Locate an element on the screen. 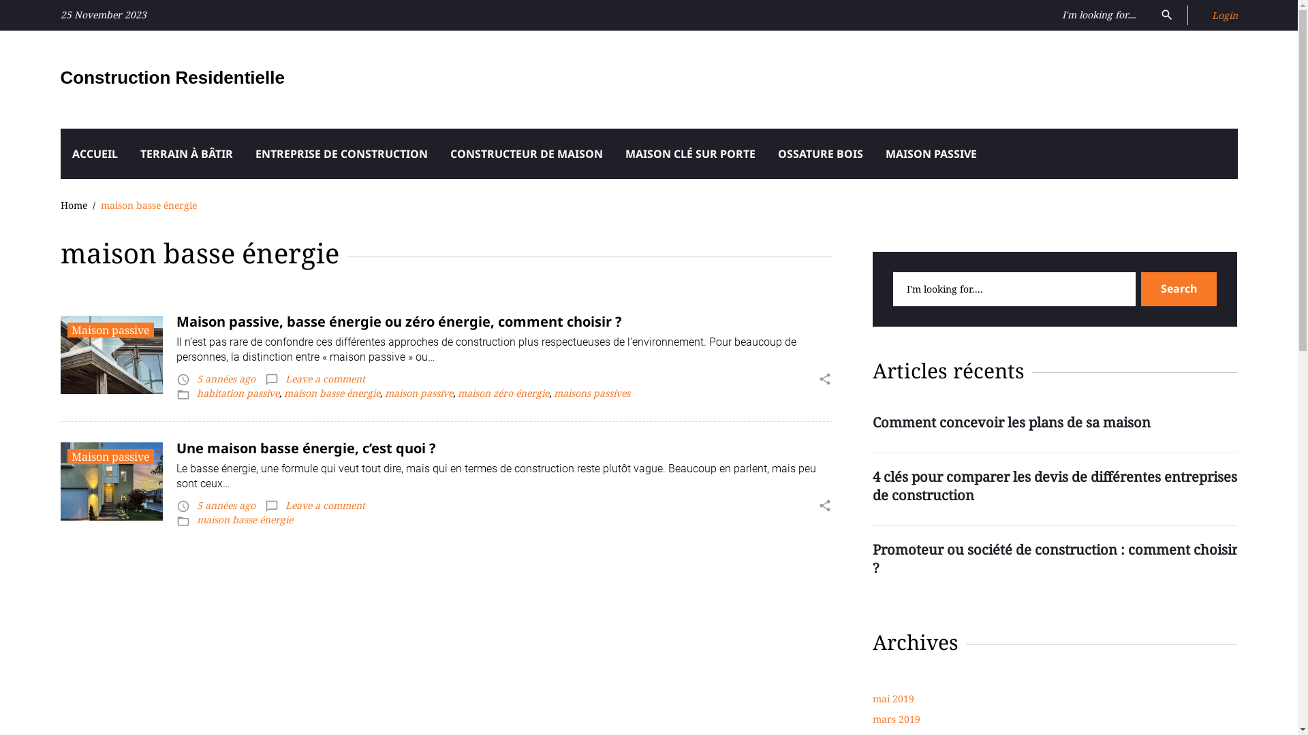 This screenshot has height=735, width=1308. OSSATURE BOIS is located at coordinates (820, 154).